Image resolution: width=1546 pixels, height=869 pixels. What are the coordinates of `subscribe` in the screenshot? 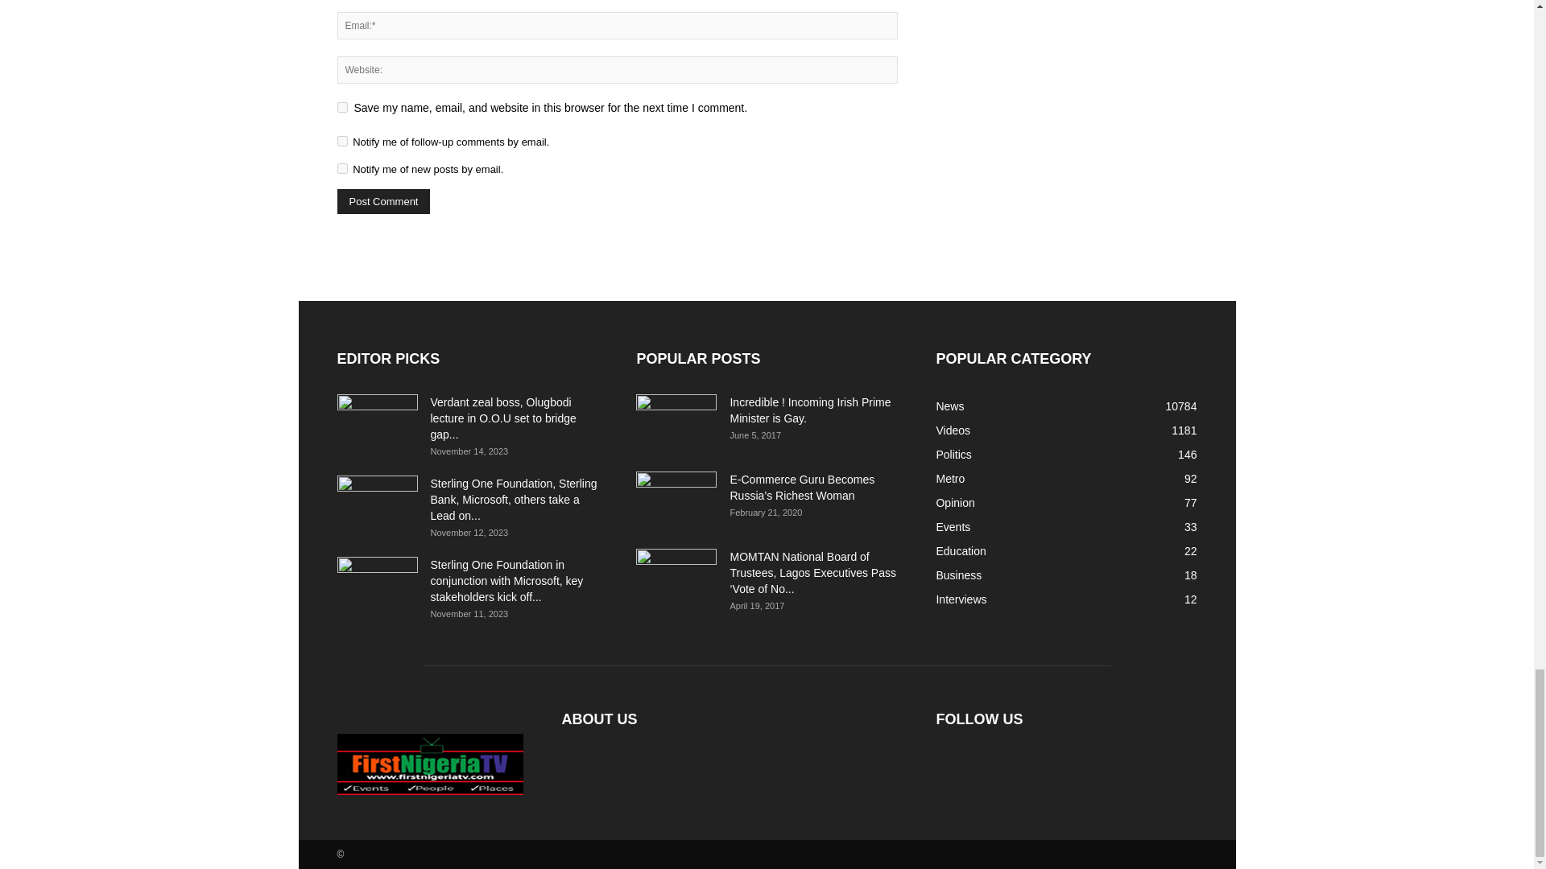 It's located at (341, 169).